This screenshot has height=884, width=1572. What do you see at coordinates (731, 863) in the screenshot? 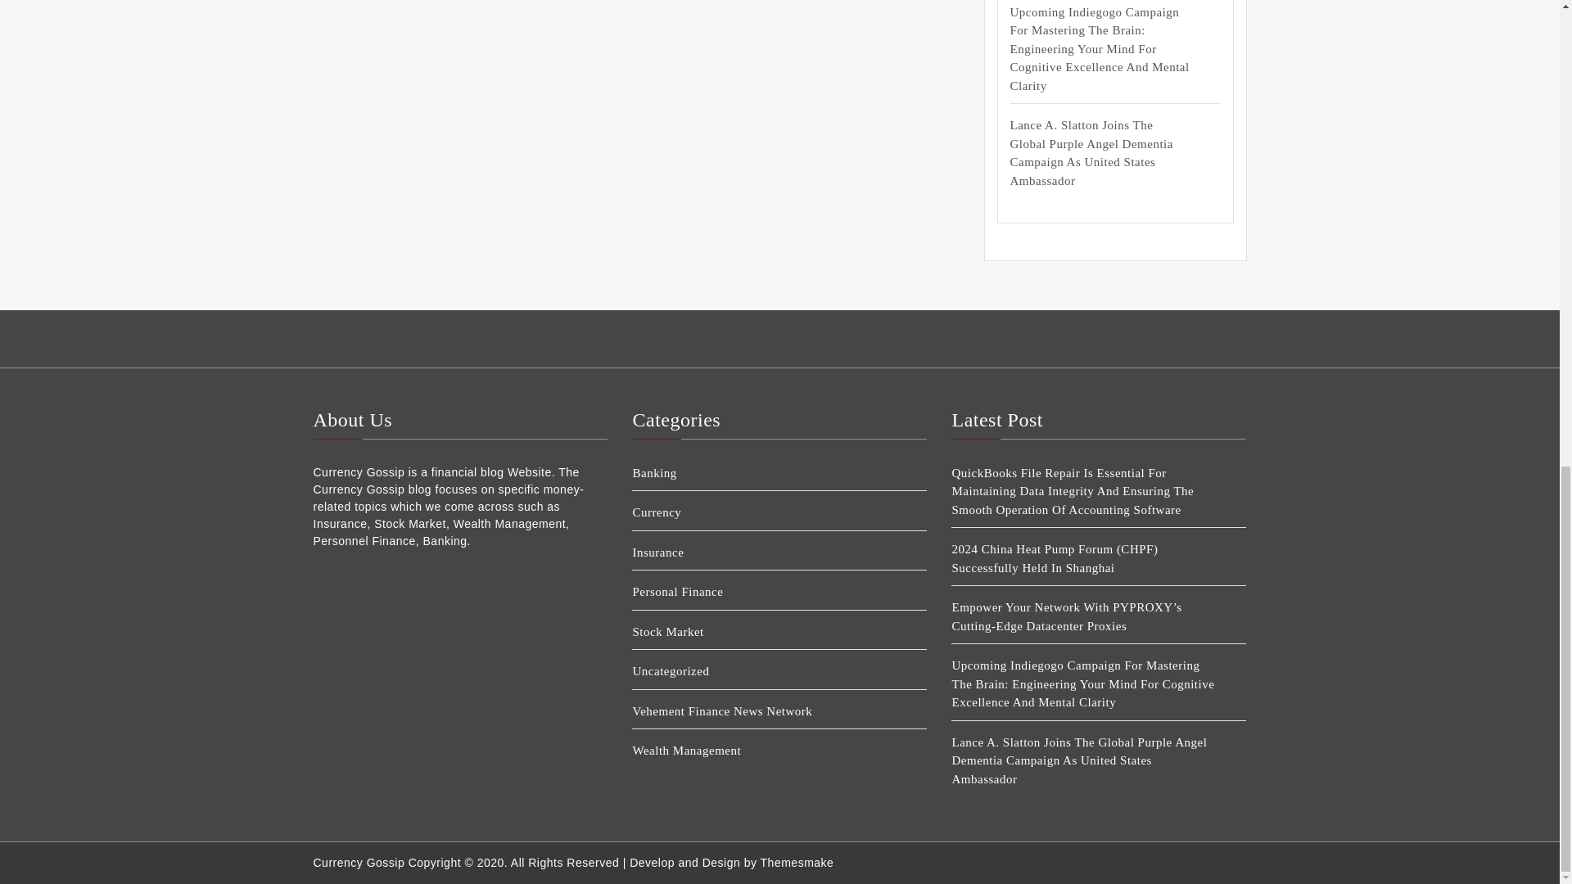
I see `Develop and Design by Themesmake` at bounding box center [731, 863].